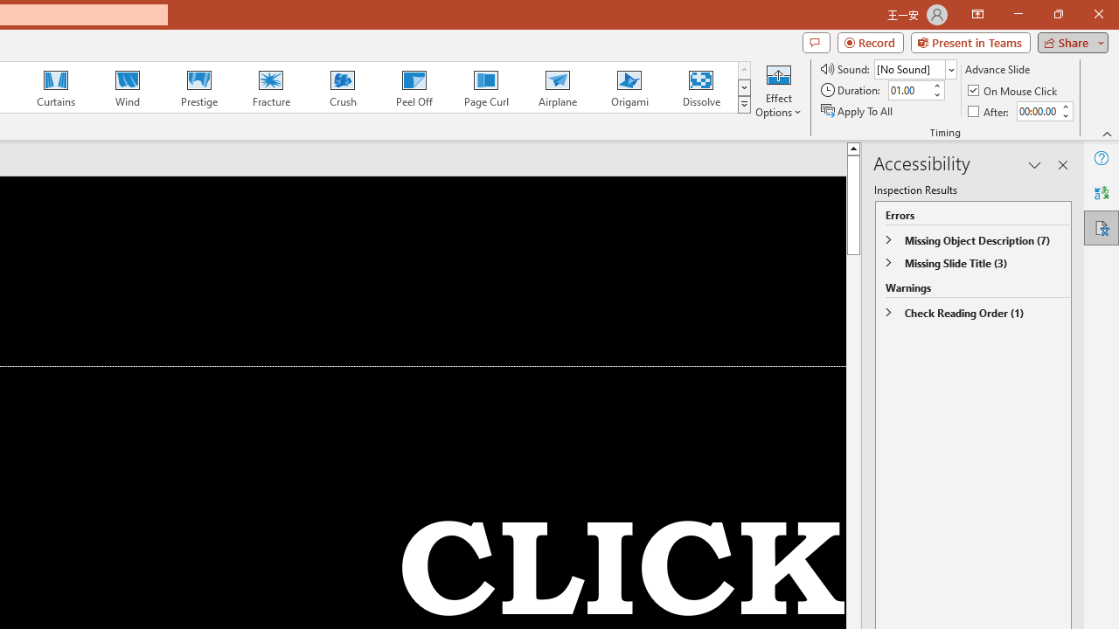  What do you see at coordinates (909, 91) in the screenshot?
I see `Duration` at bounding box center [909, 91].